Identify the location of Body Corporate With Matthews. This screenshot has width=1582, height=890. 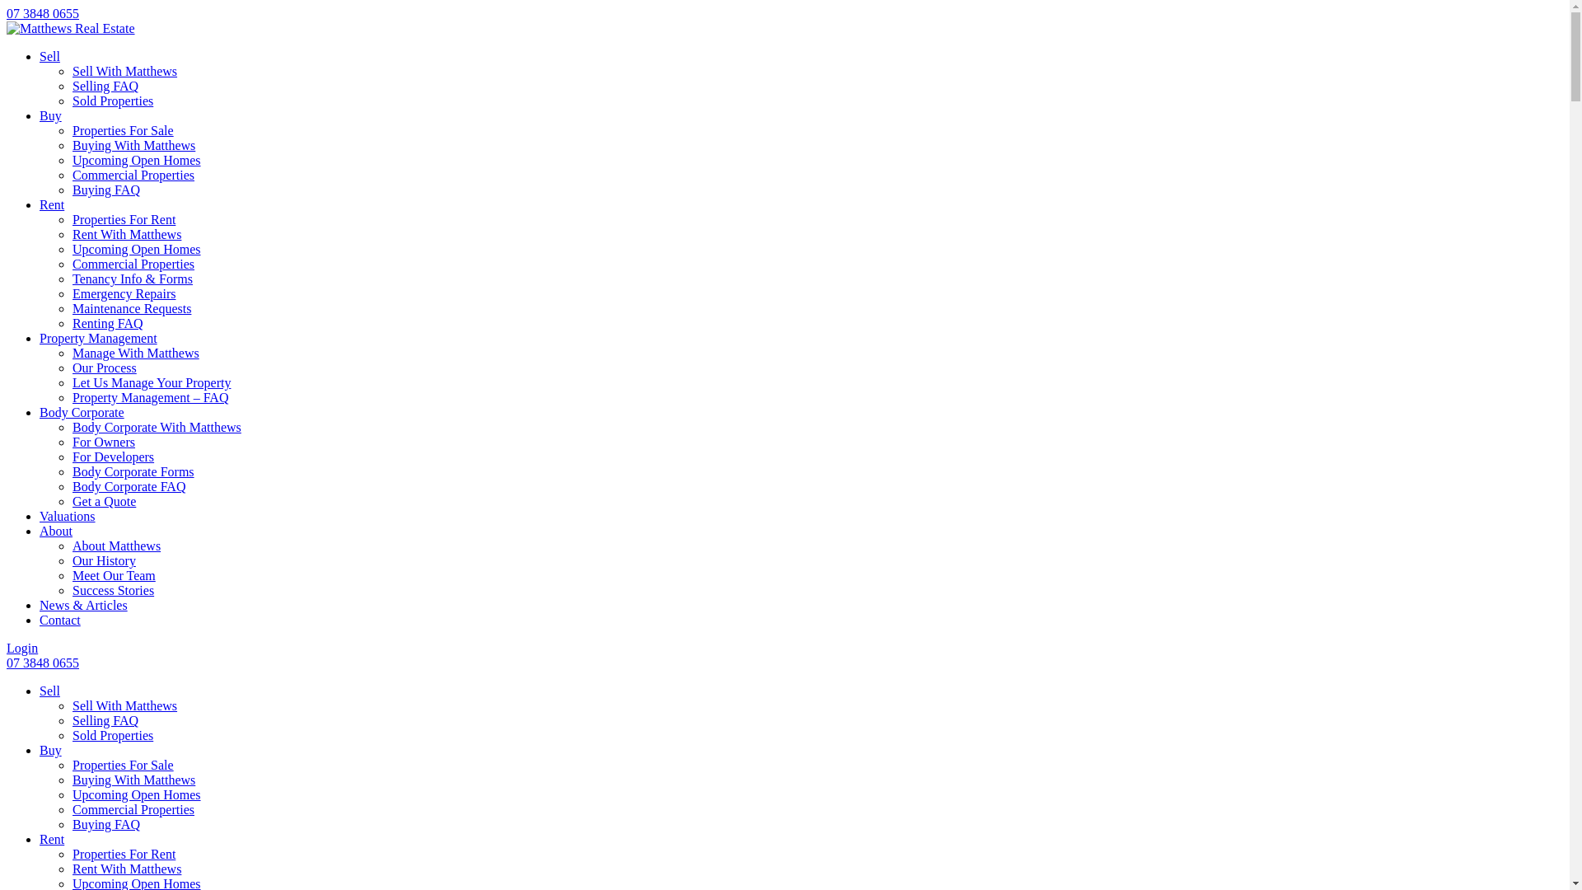
(157, 427).